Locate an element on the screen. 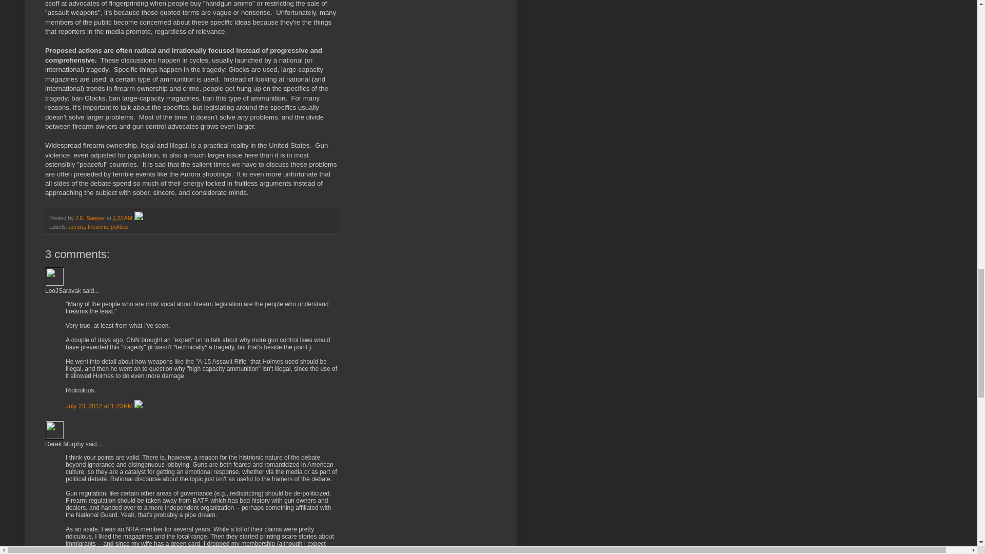 This screenshot has height=554, width=985. aurora is located at coordinates (77, 227).